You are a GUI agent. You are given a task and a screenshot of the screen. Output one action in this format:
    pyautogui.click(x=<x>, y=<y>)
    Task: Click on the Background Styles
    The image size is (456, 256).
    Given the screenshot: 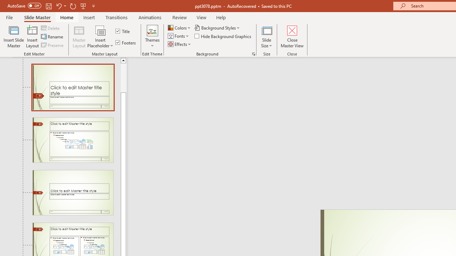 What is the action you would take?
    pyautogui.click(x=217, y=28)
    